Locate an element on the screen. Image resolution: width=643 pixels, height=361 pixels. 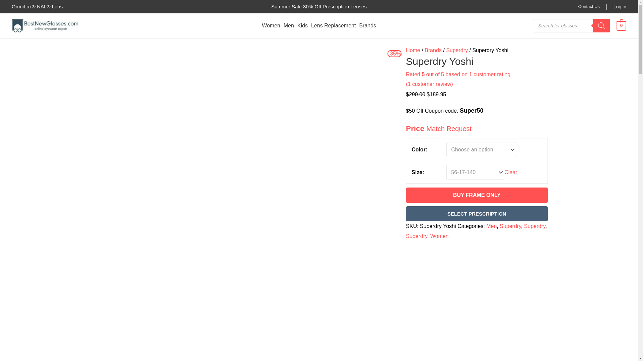
Price Match Request is located at coordinates (438, 128).